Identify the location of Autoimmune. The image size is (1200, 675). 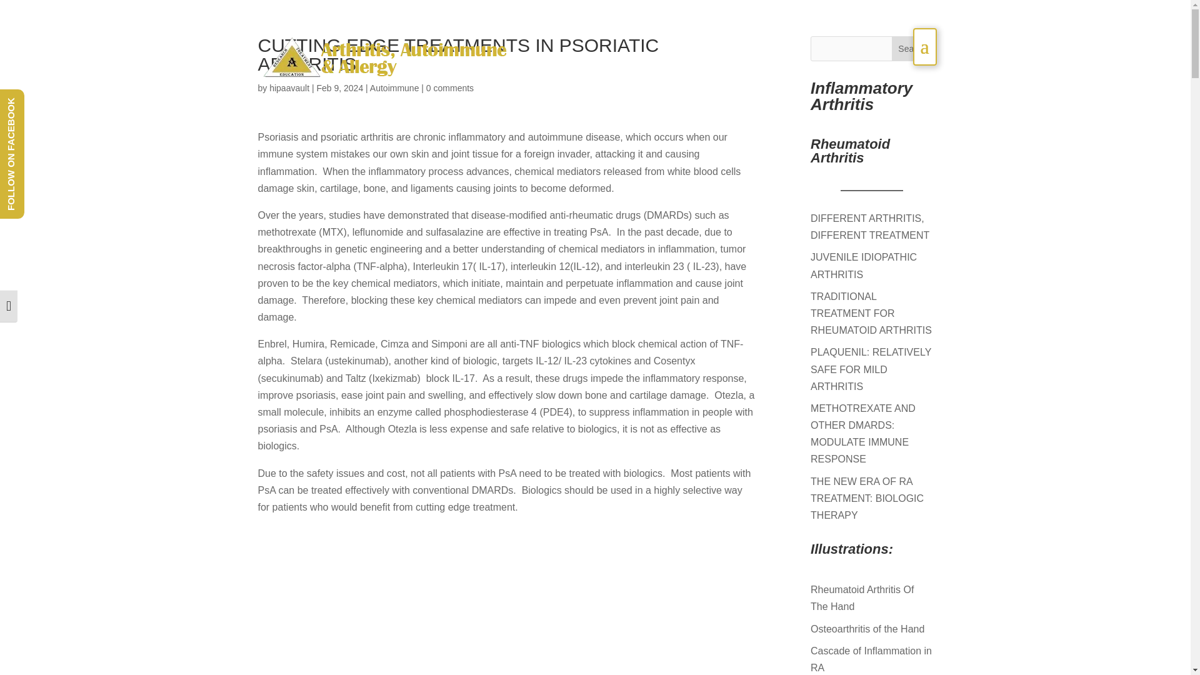
(394, 87).